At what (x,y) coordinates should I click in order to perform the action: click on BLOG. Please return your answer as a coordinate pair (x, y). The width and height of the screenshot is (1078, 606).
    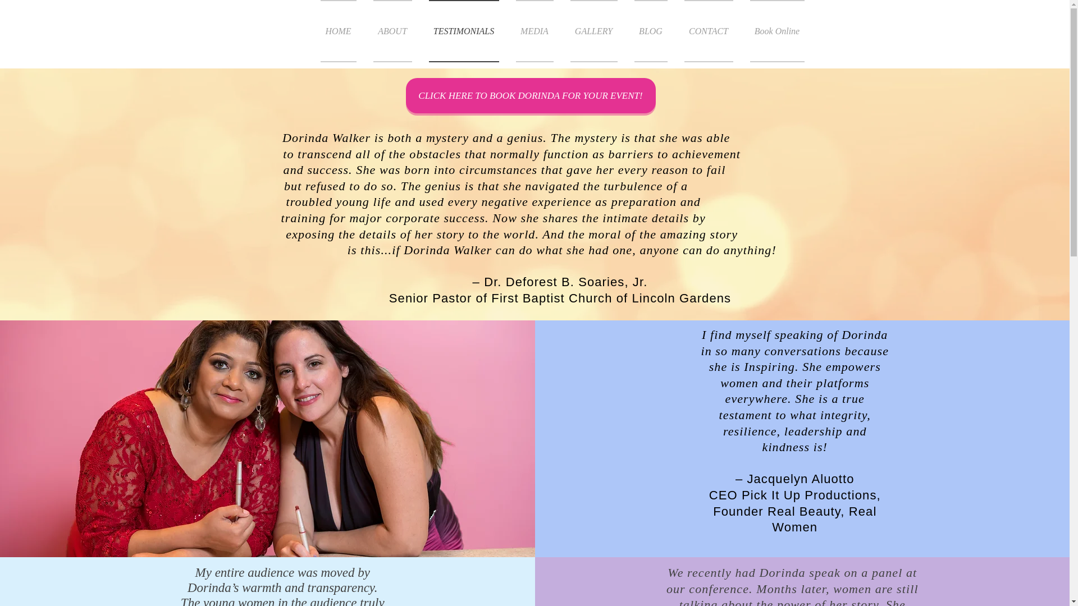
    Looking at the image, I should click on (650, 31).